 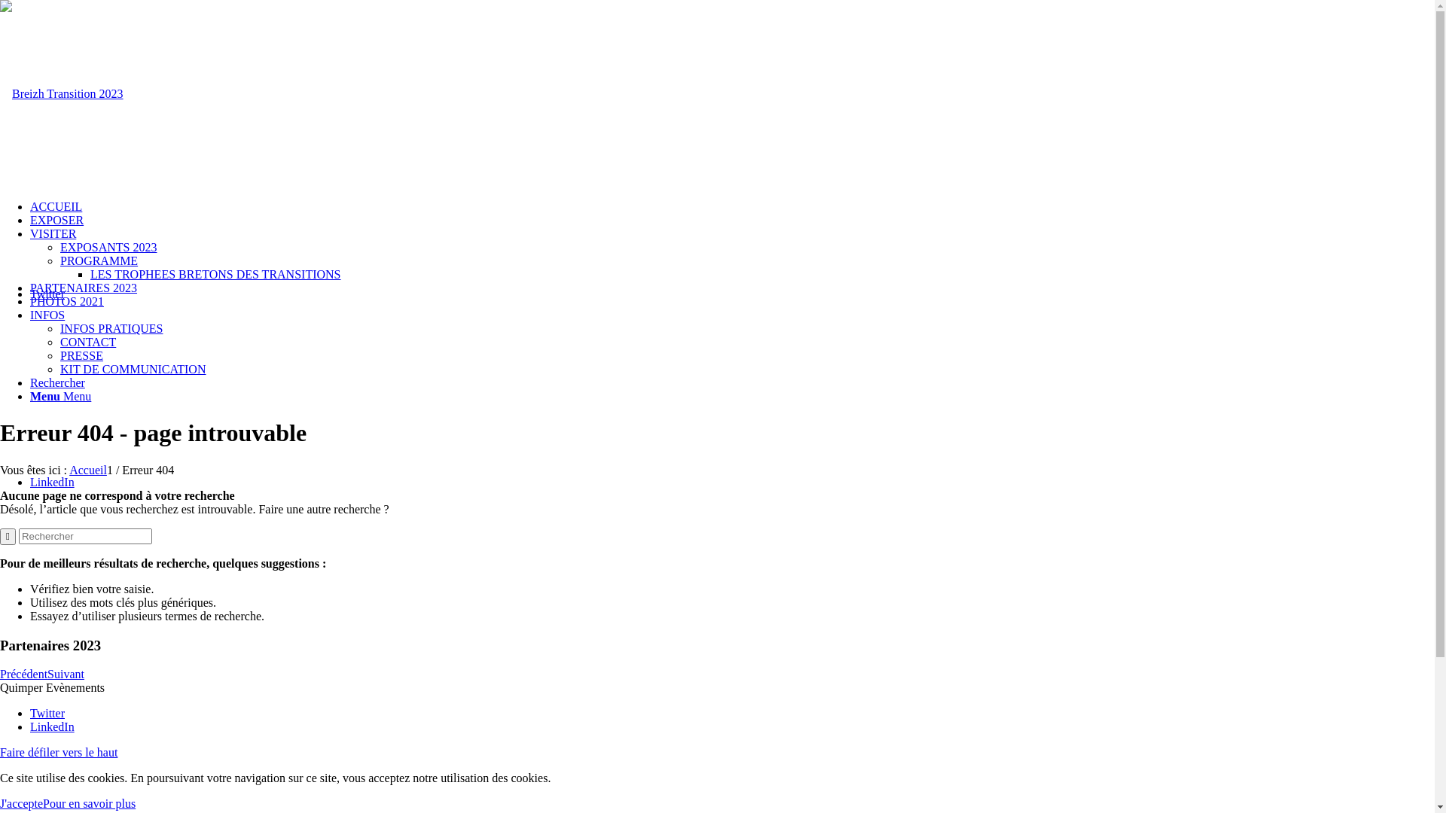 I want to click on INFOS, so click(x=47, y=315).